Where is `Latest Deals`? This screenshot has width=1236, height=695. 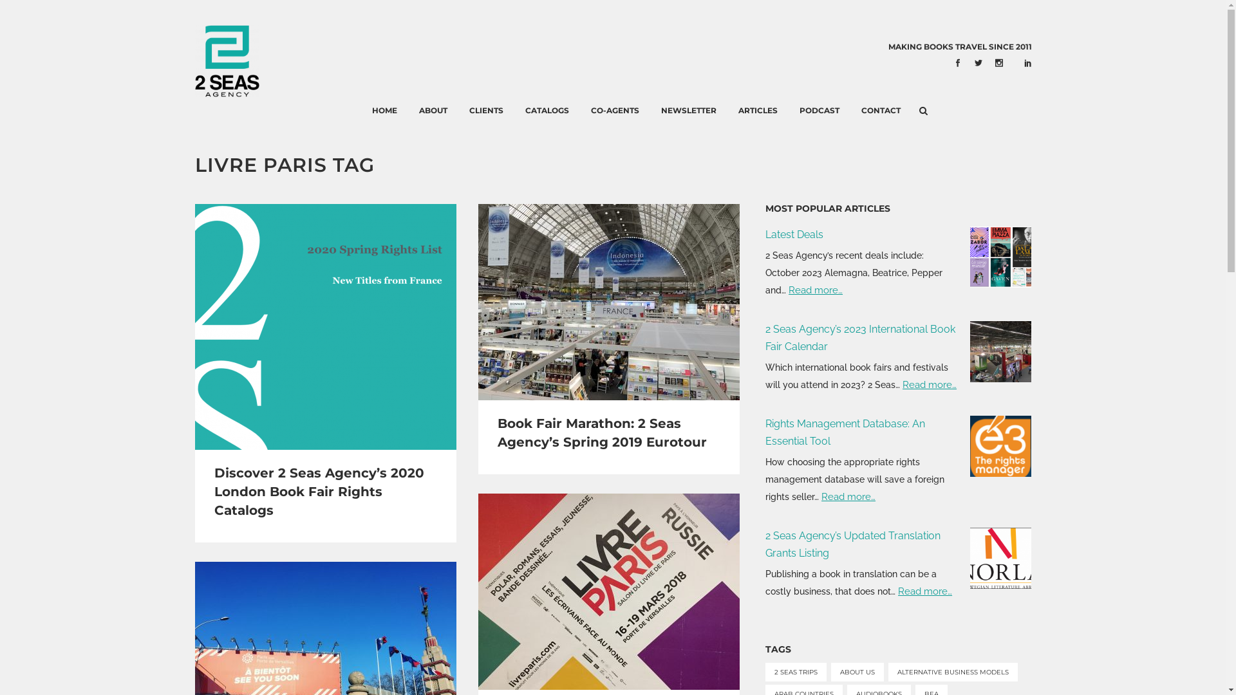
Latest Deals is located at coordinates (794, 234).